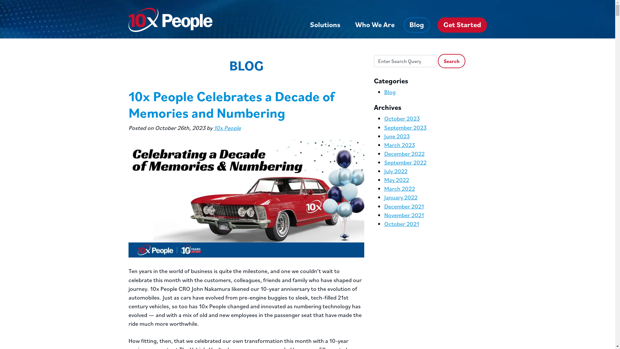 This screenshot has width=620, height=349. Describe the element at coordinates (417, 25) in the screenshot. I see `Blog` at that location.